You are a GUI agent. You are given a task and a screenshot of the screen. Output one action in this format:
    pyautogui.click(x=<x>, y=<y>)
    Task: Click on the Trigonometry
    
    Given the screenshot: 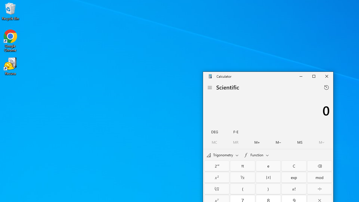 What is the action you would take?
    pyautogui.click(x=222, y=155)
    